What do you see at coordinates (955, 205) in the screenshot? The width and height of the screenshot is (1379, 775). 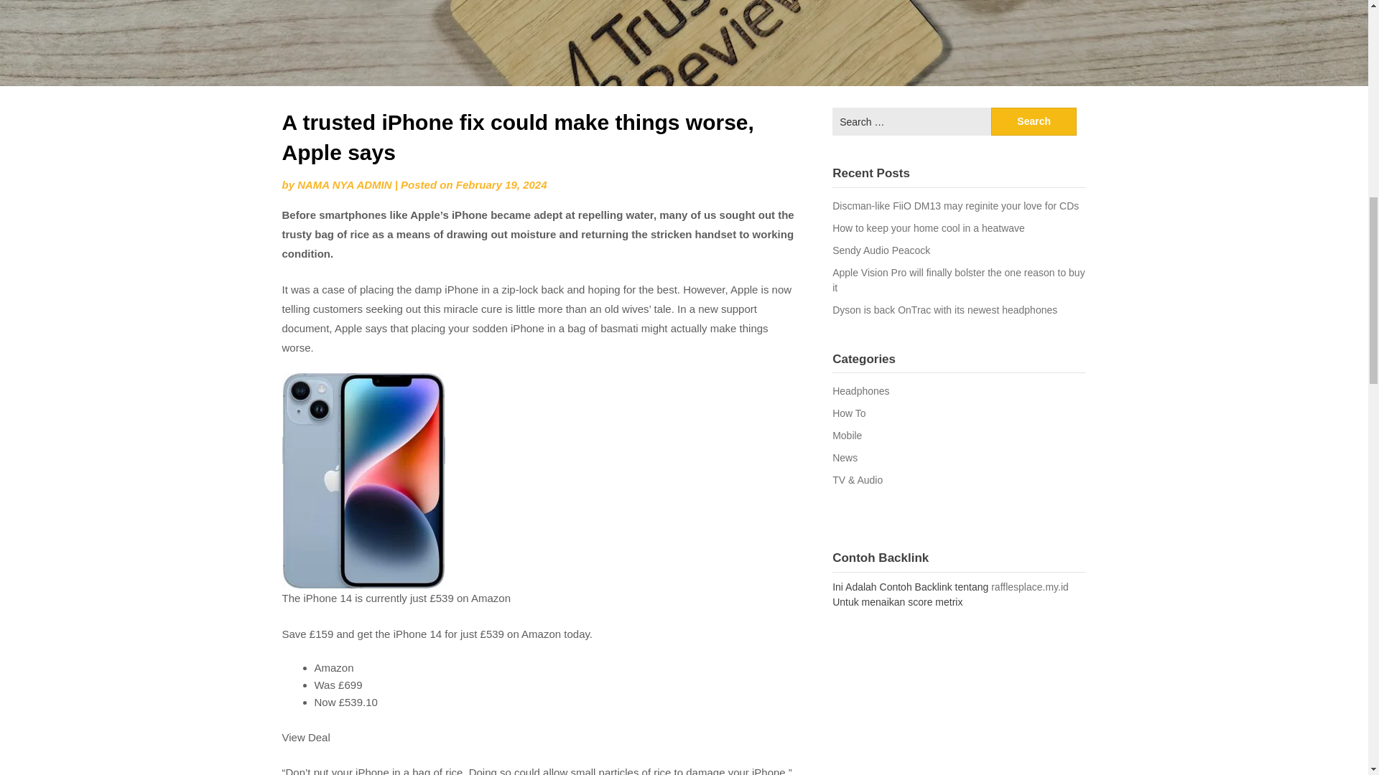 I see `Discman-like FiiO DM13 may reginite your love for CDs` at bounding box center [955, 205].